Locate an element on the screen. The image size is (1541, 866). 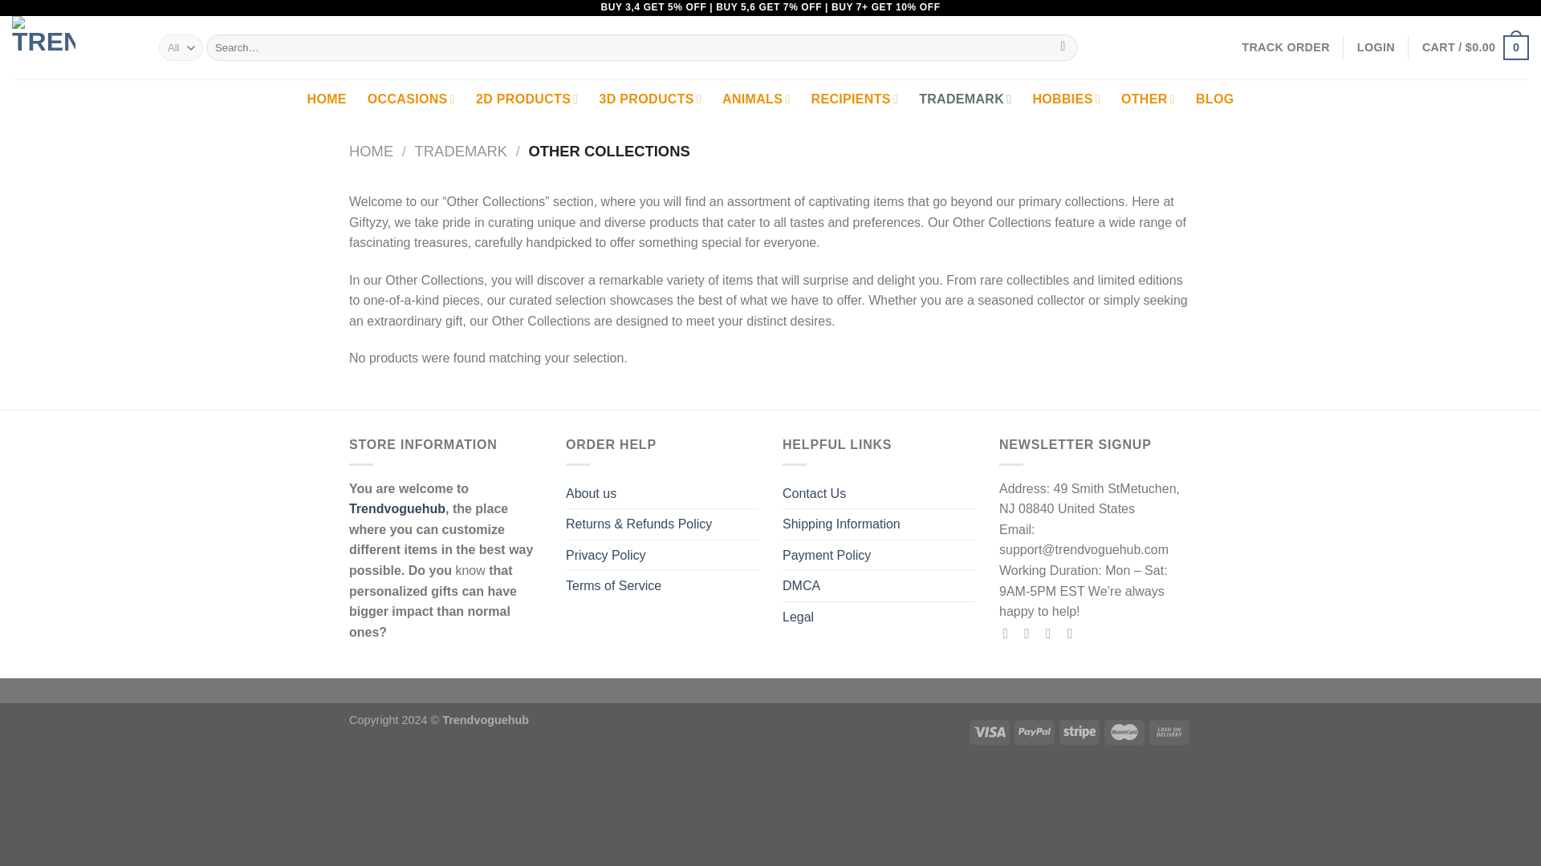
TRACK ORDER is located at coordinates (1286, 47).